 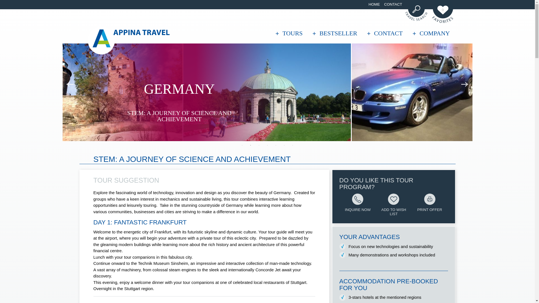 What do you see at coordinates (442, 12) in the screenshot?
I see `0` at bounding box center [442, 12].